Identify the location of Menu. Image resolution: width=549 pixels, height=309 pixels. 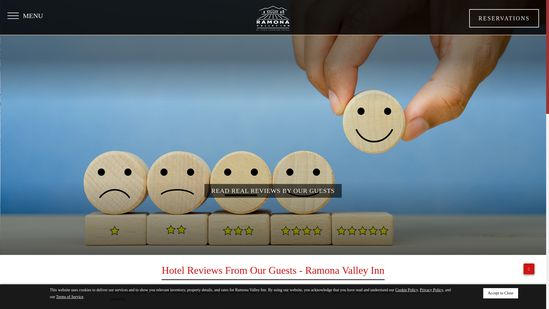
(25, 16).